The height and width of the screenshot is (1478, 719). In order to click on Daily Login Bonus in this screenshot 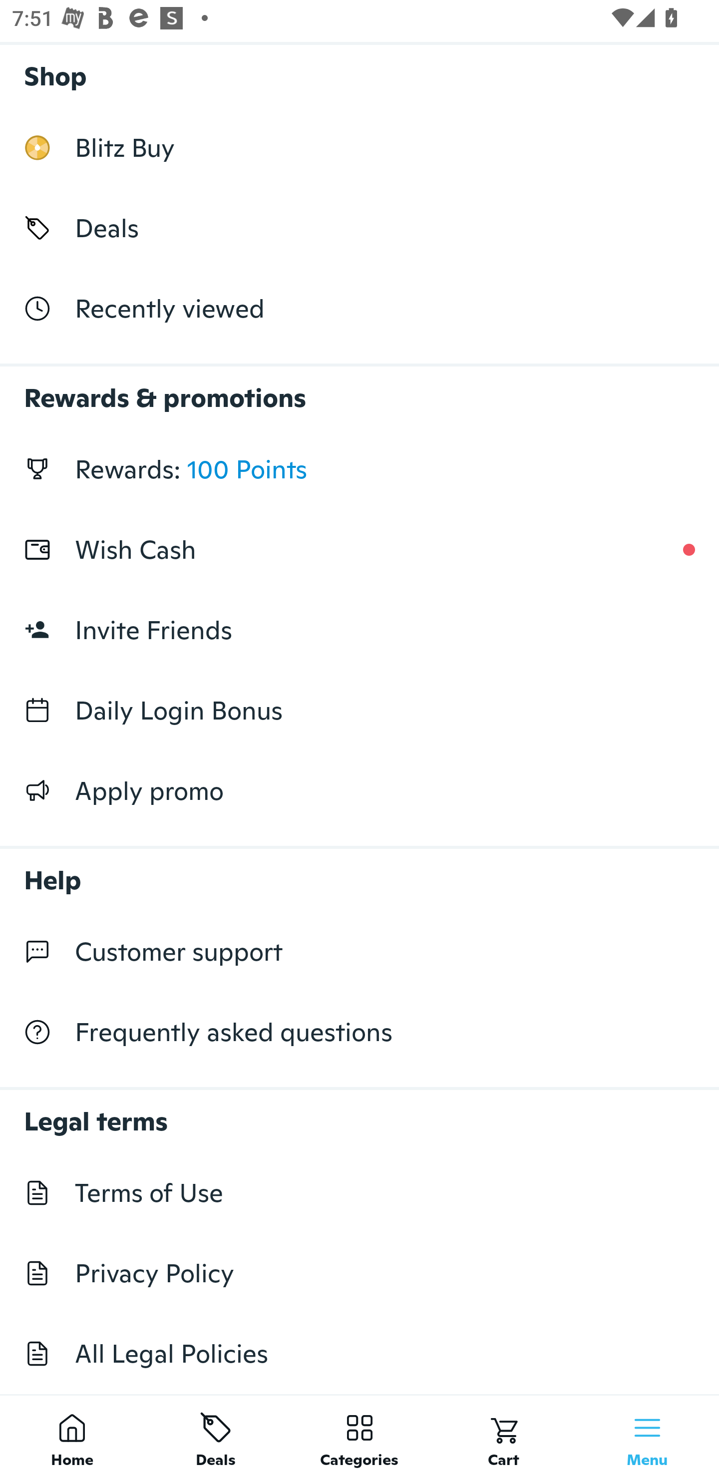, I will do `click(359, 710)`.